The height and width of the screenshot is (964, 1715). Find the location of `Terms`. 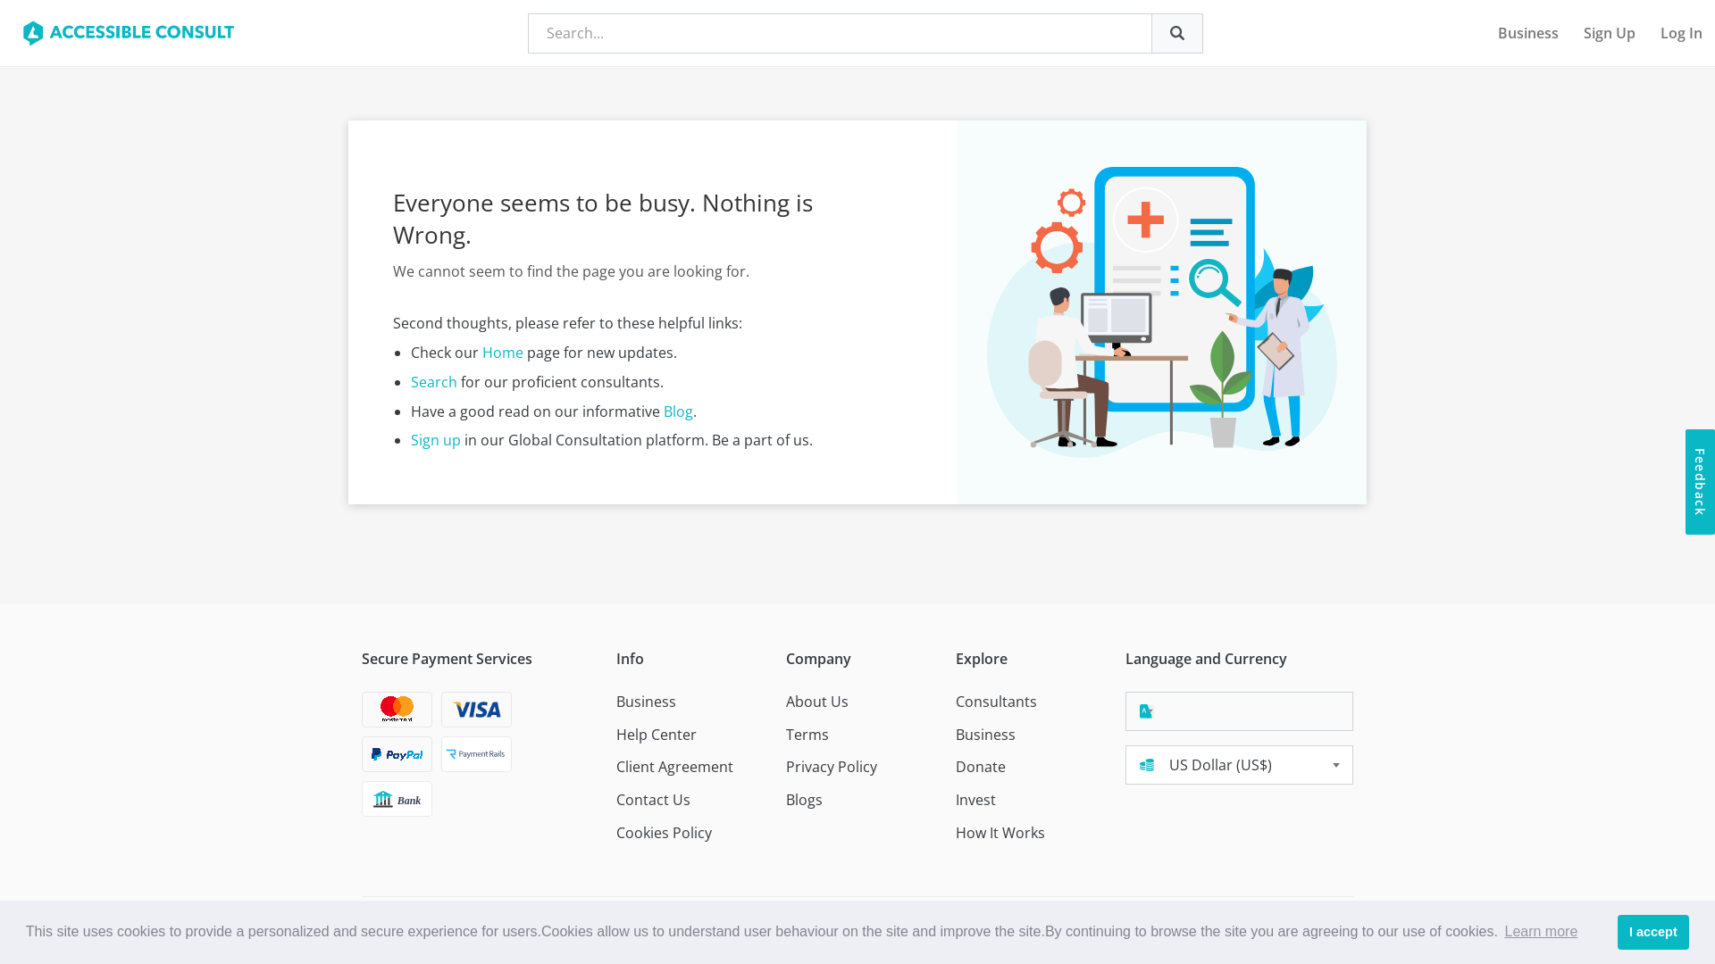

Terms is located at coordinates (807, 735).